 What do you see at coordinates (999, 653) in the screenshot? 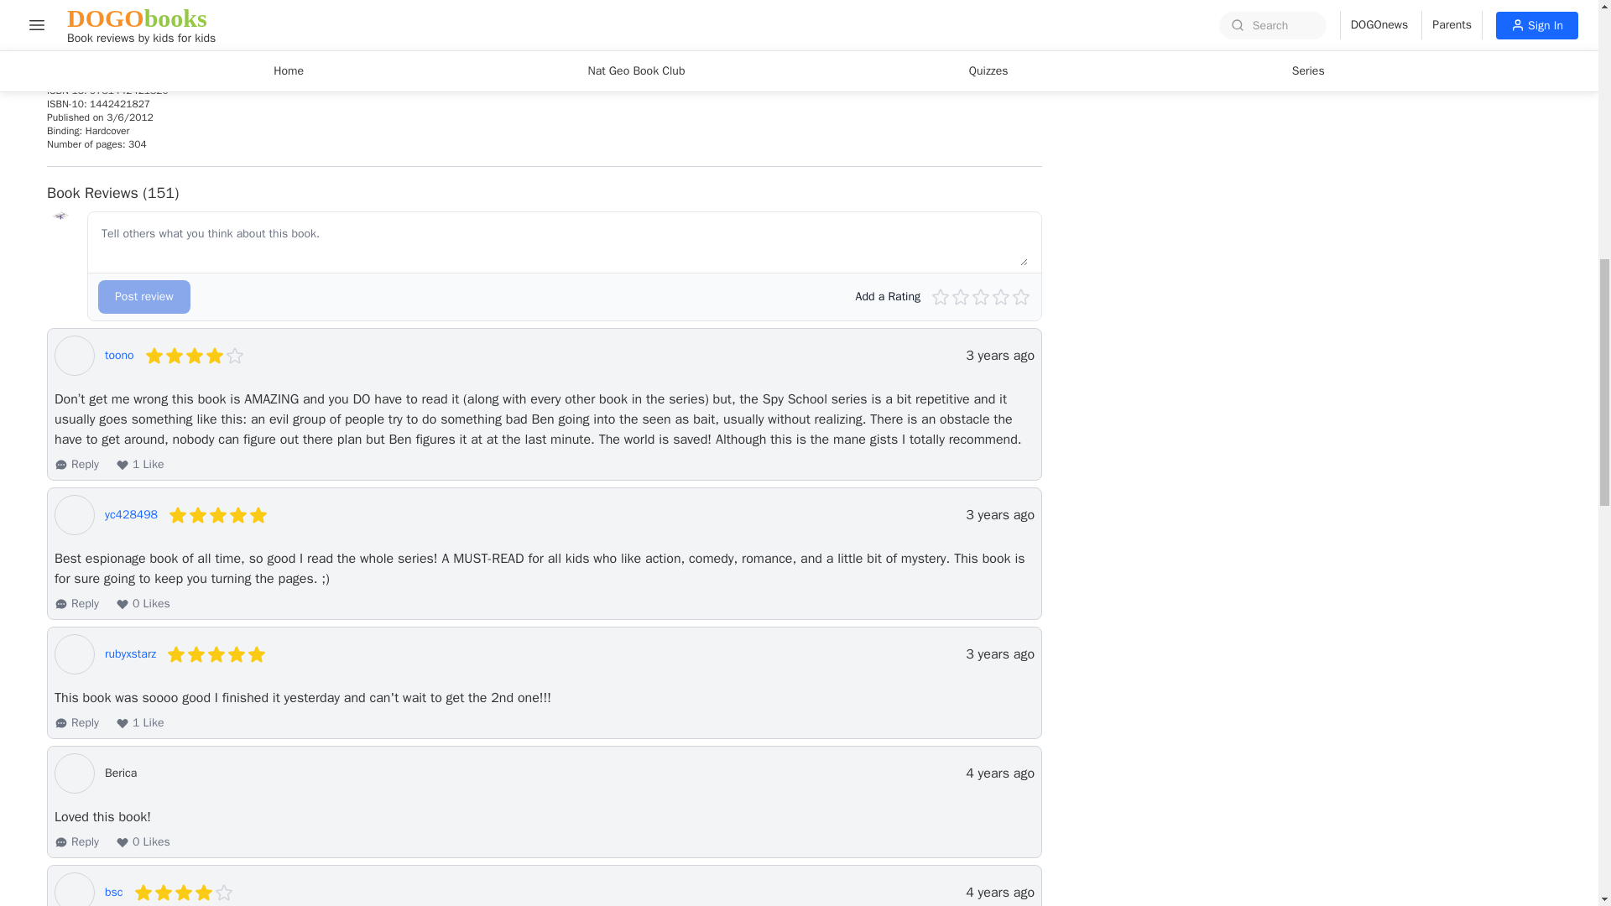
I see `February 22, 2021` at bounding box center [999, 653].